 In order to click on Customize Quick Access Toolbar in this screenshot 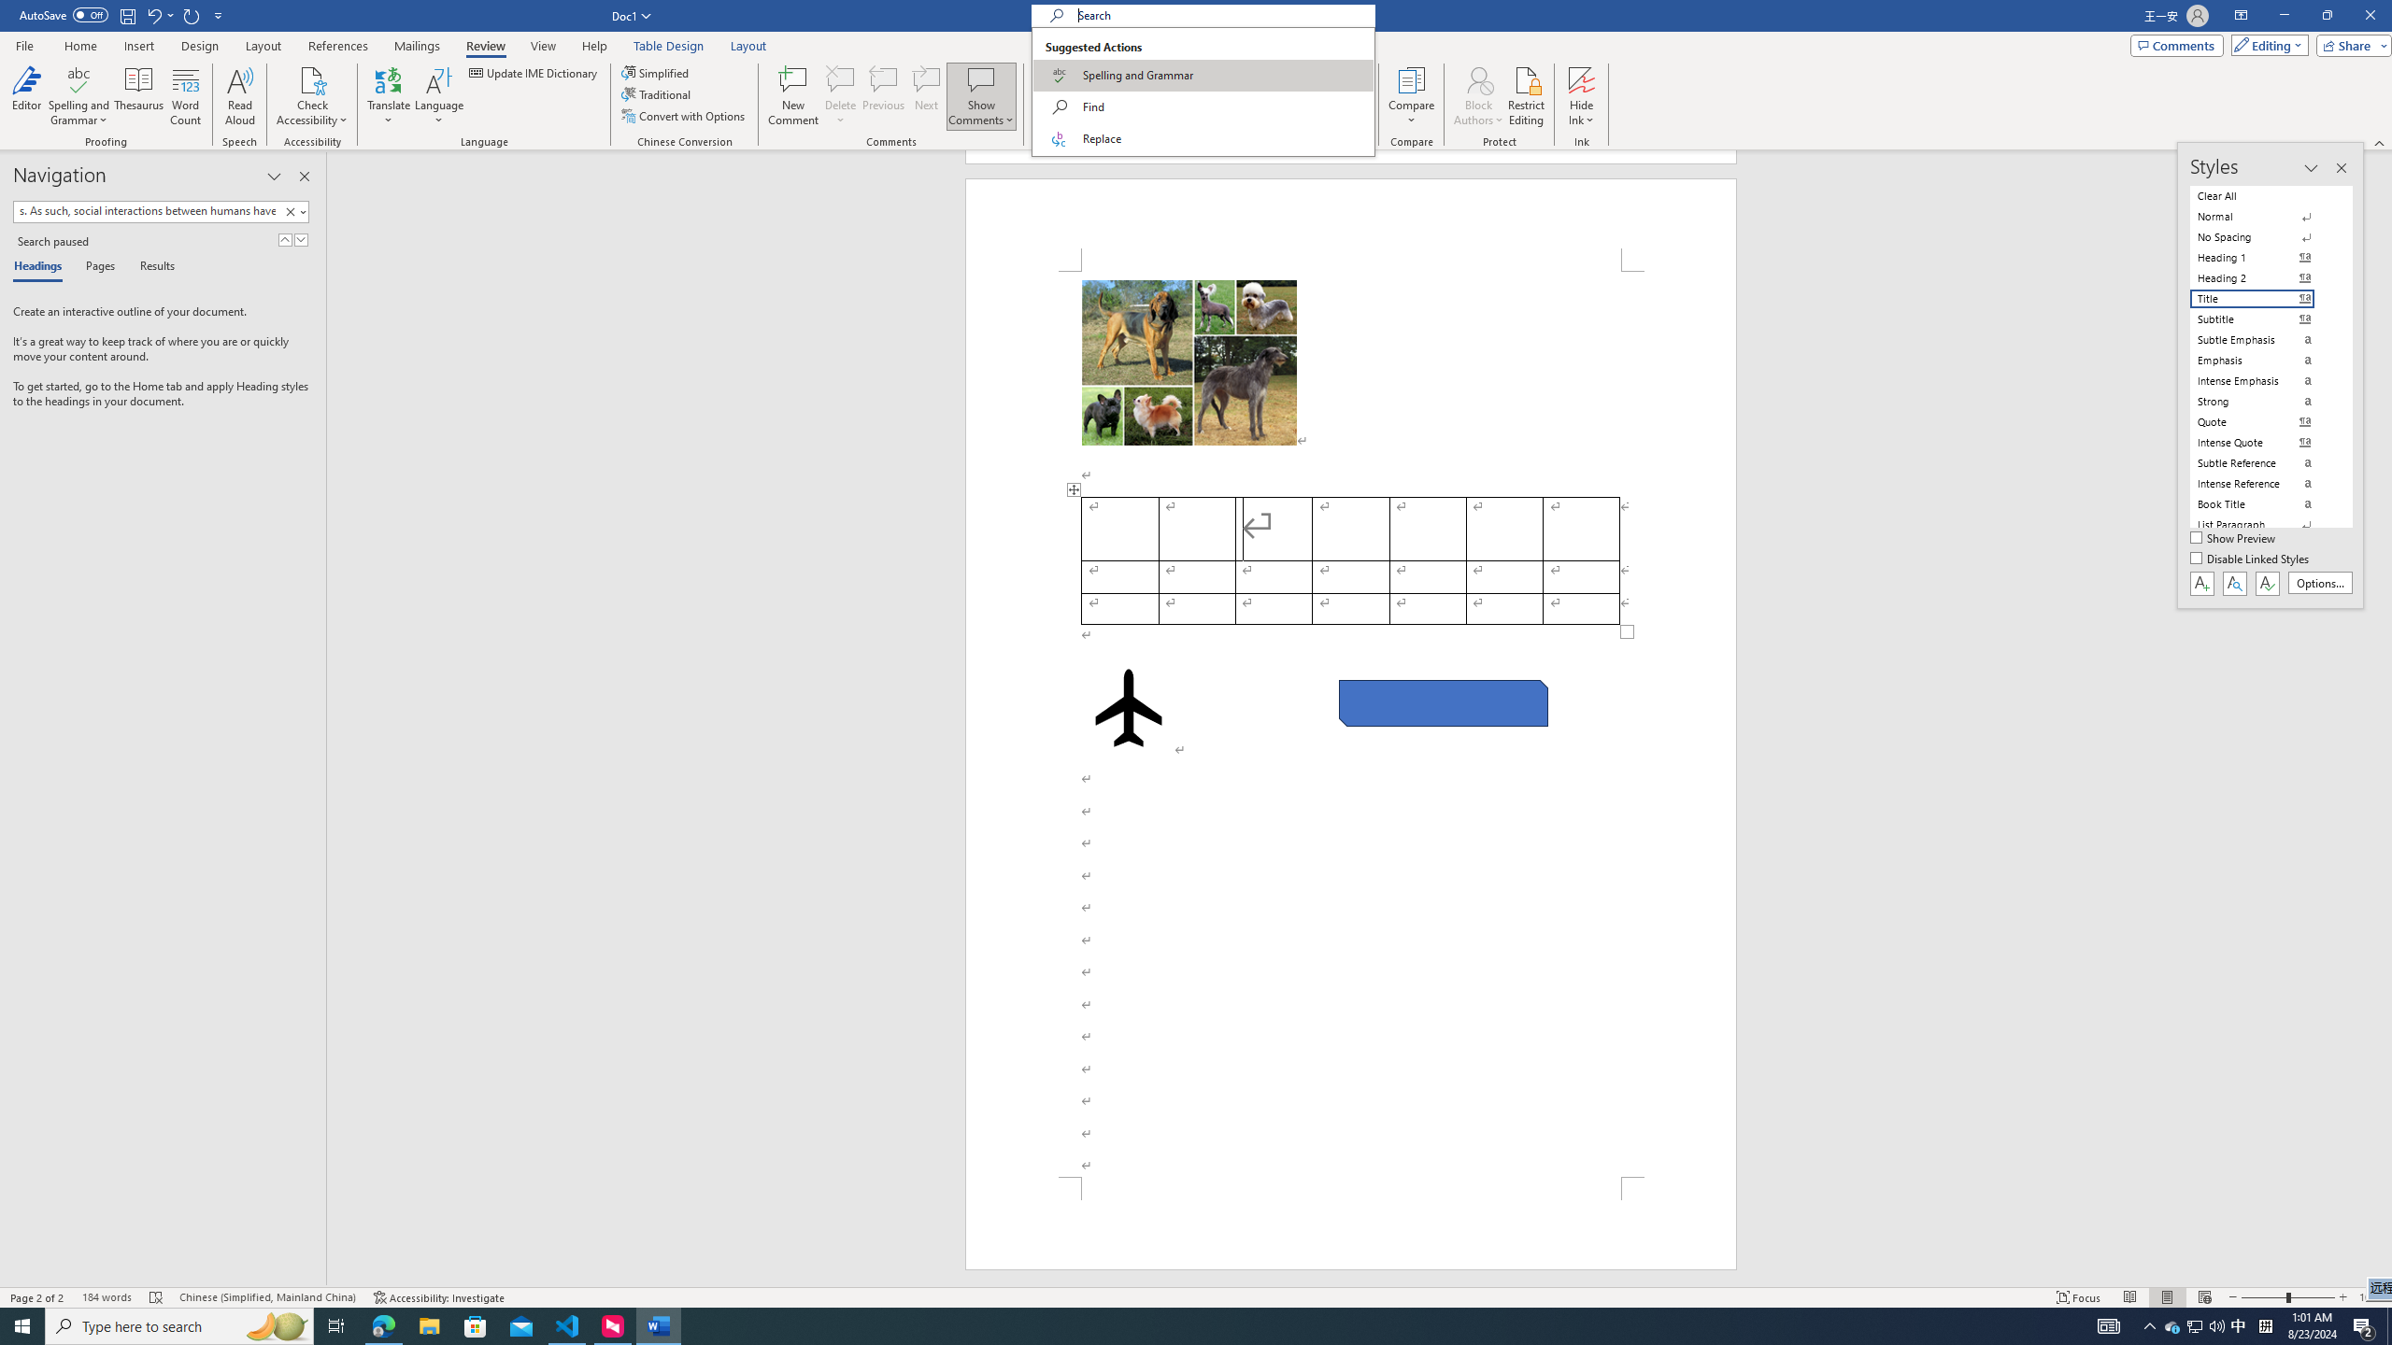, I will do `click(219, 15)`.